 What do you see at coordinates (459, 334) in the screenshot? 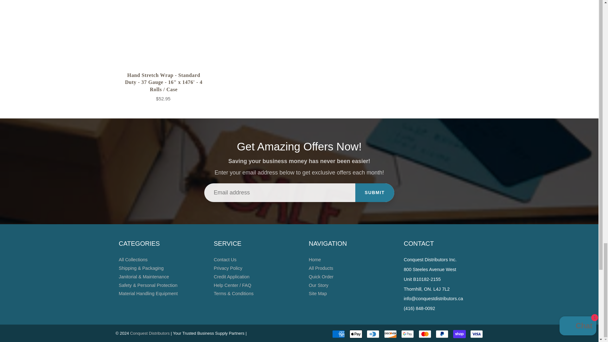
I see `Shop Pay` at bounding box center [459, 334].